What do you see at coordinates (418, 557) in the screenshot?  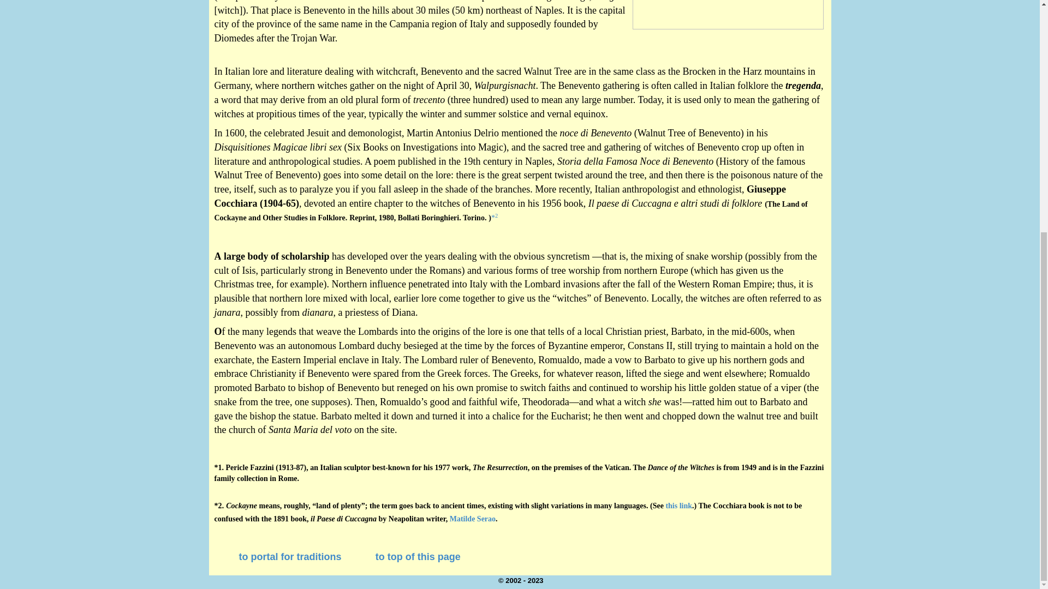 I see `to top of this page` at bounding box center [418, 557].